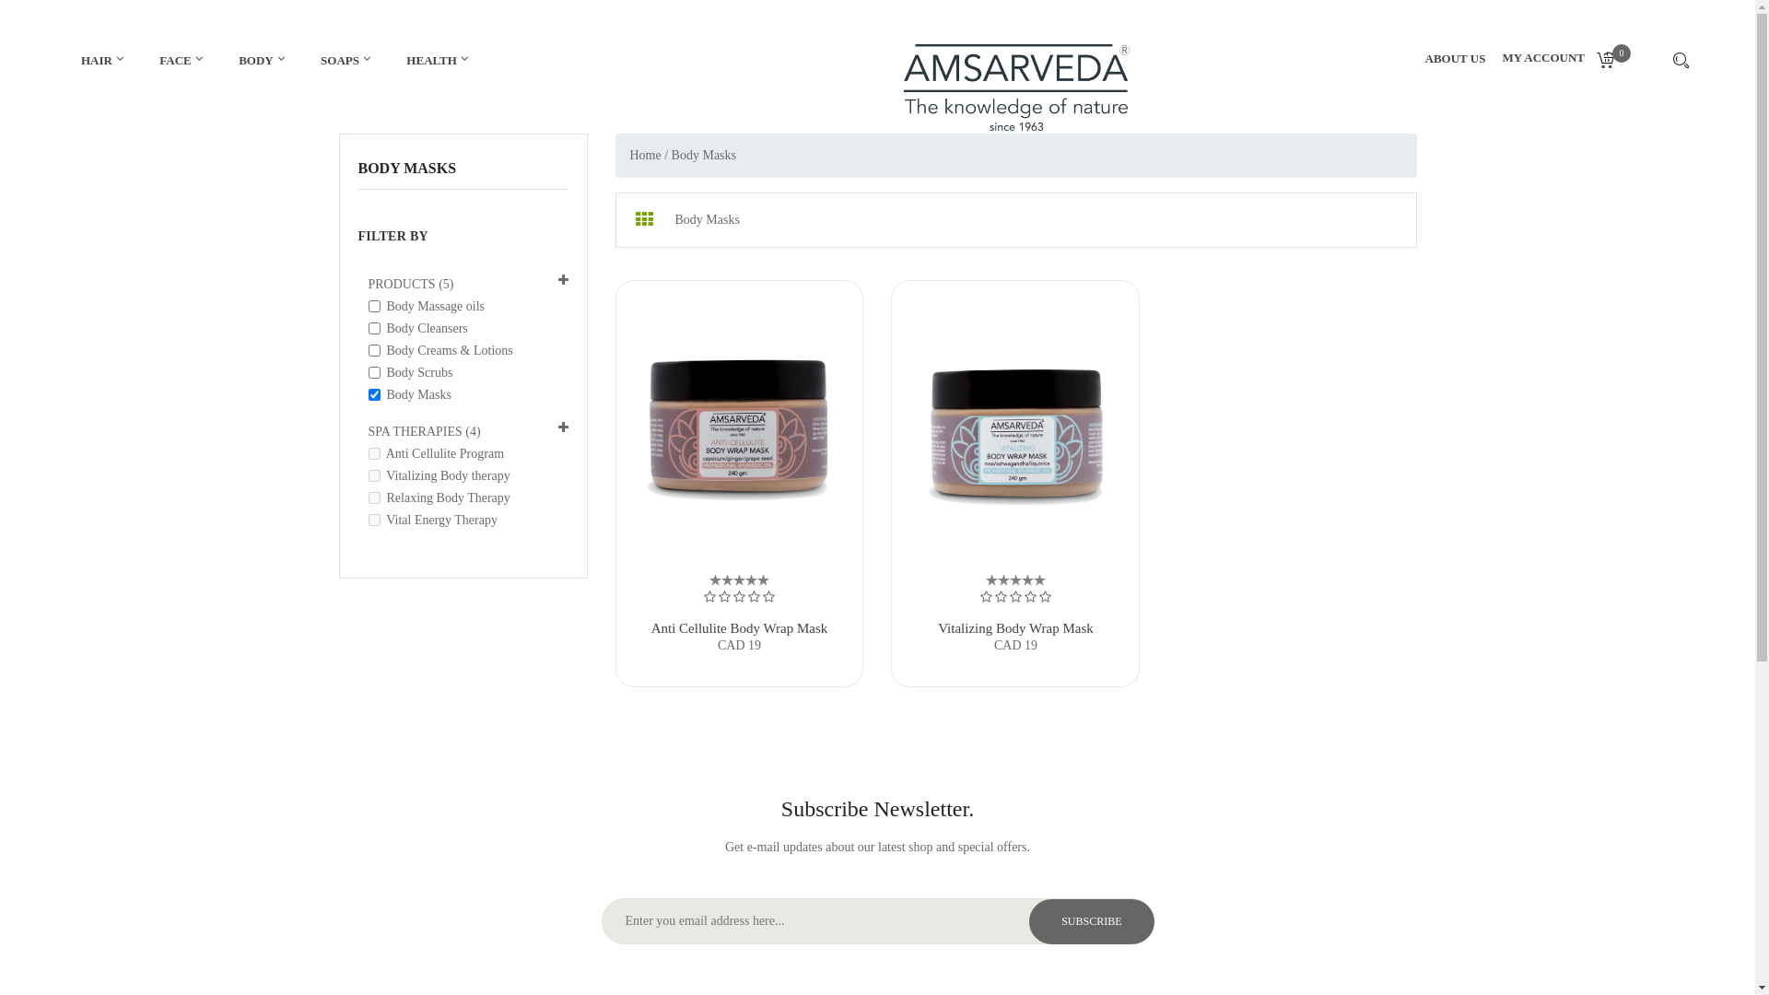 The width and height of the screenshot is (1769, 995). Describe the element at coordinates (179, 61) in the screenshot. I see `FACE` at that location.